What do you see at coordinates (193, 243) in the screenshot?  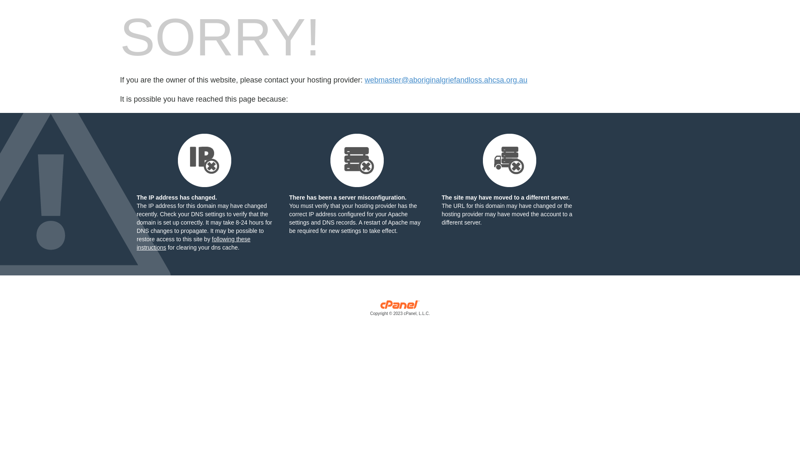 I see `following these instructions` at bounding box center [193, 243].